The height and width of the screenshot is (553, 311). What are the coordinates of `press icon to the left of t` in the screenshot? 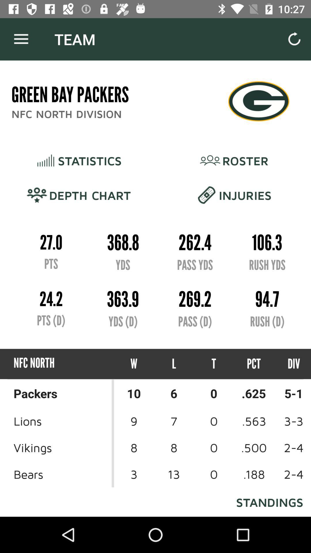 It's located at (174, 364).